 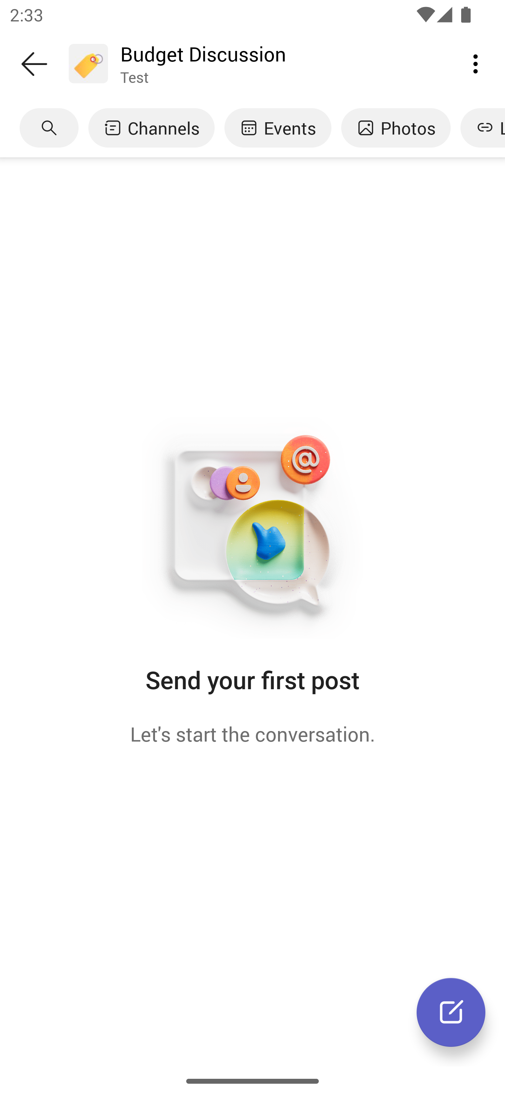 I want to click on More options, so click(x=476, y=63).